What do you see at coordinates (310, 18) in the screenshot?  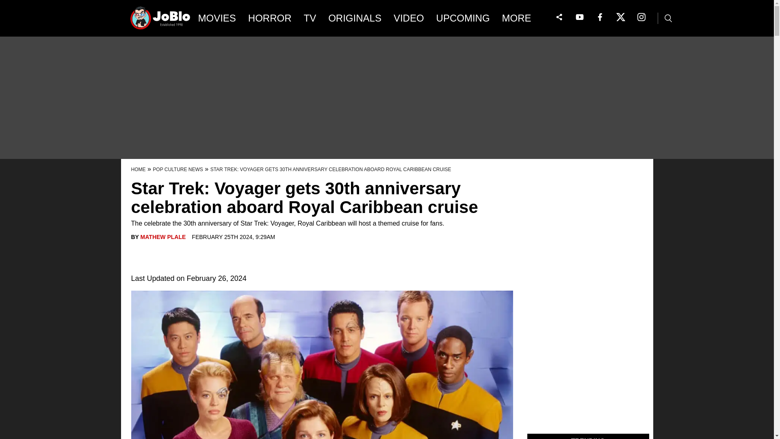 I see `TV` at bounding box center [310, 18].